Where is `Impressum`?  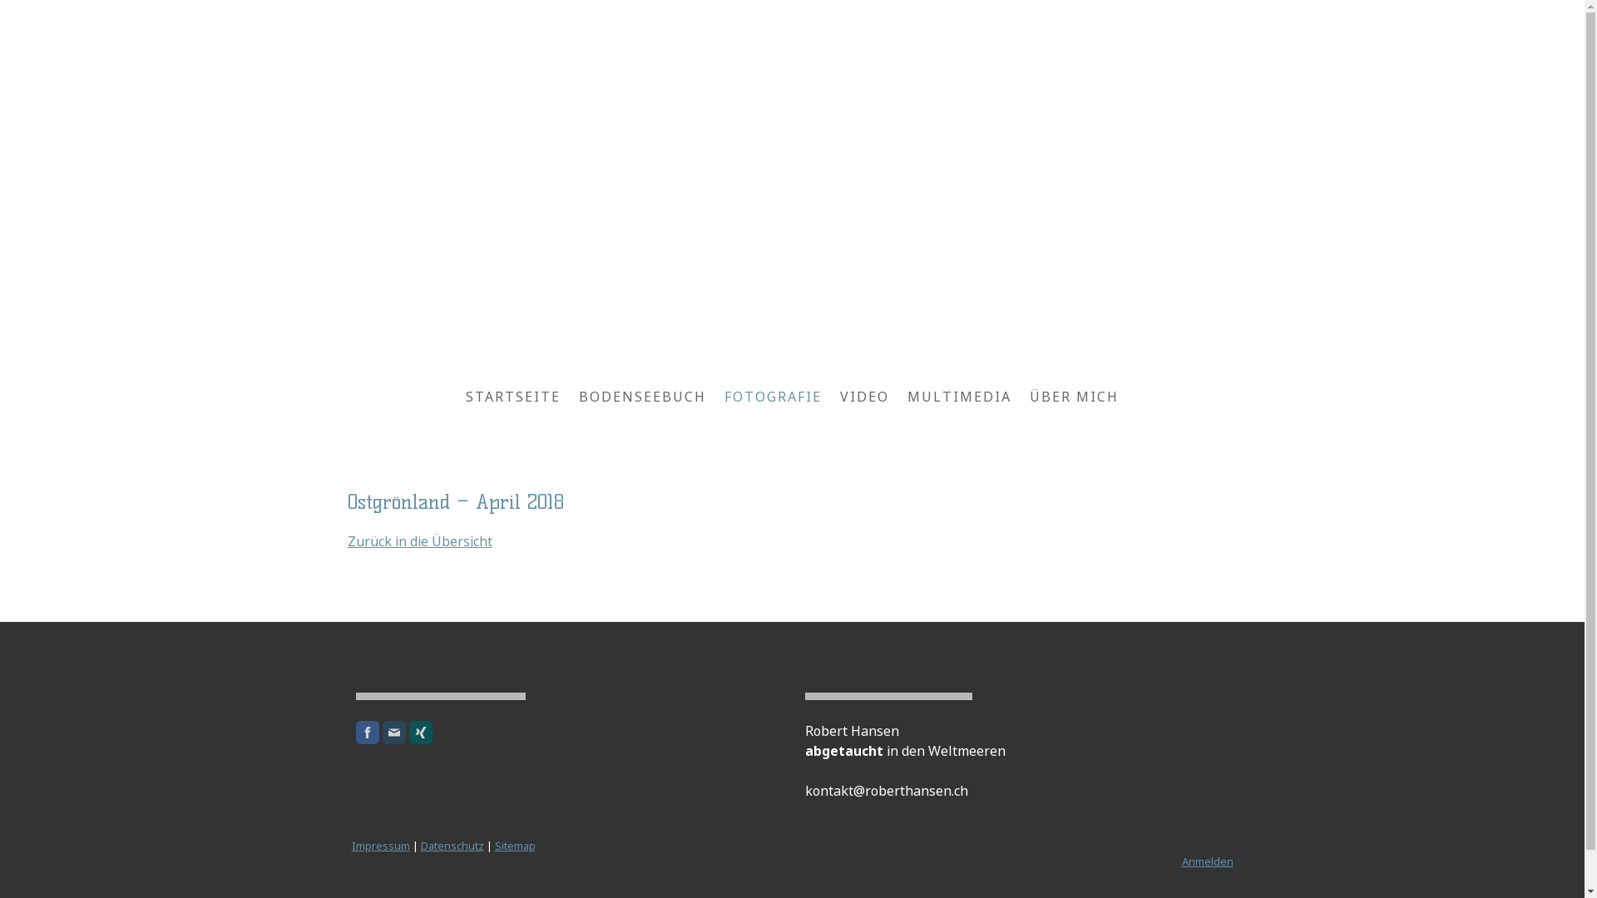 Impressum is located at coordinates (379, 846).